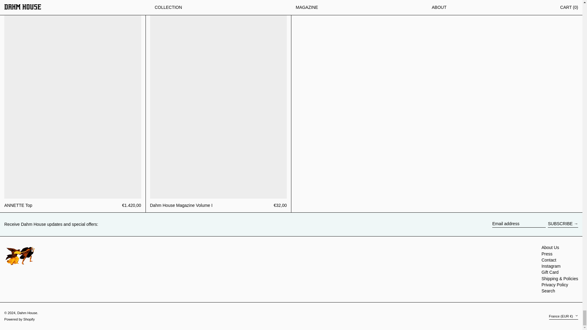 The width and height of the screenshot is (587, 330). I want to click on Powered by Shopify, so click(19, 319).